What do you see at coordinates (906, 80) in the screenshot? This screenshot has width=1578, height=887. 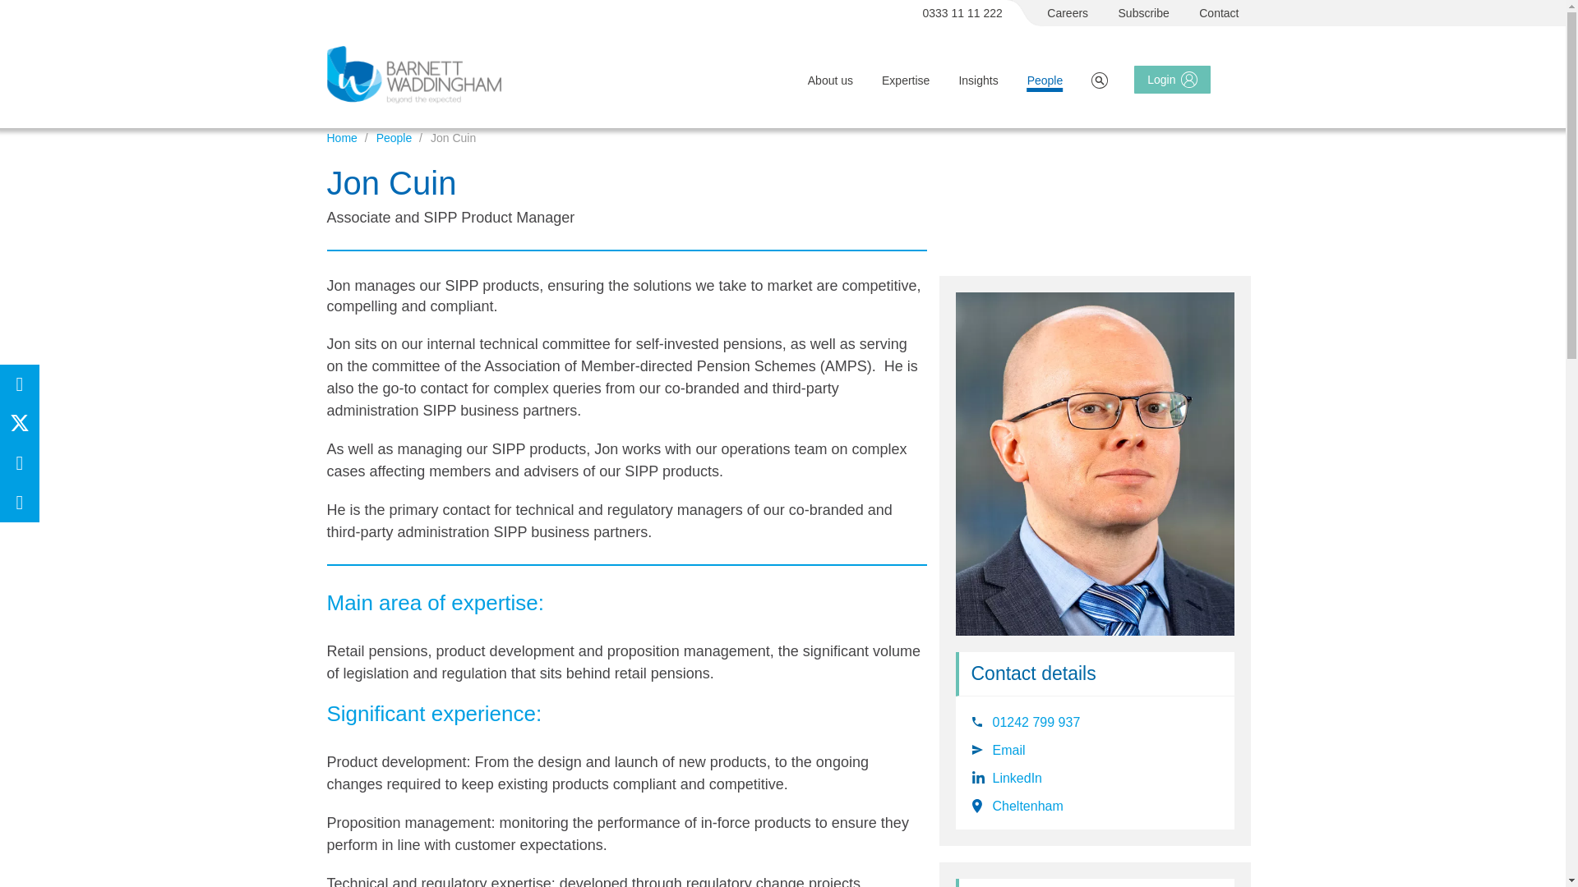 I see `Expertise` at bounding box center [906, 80].